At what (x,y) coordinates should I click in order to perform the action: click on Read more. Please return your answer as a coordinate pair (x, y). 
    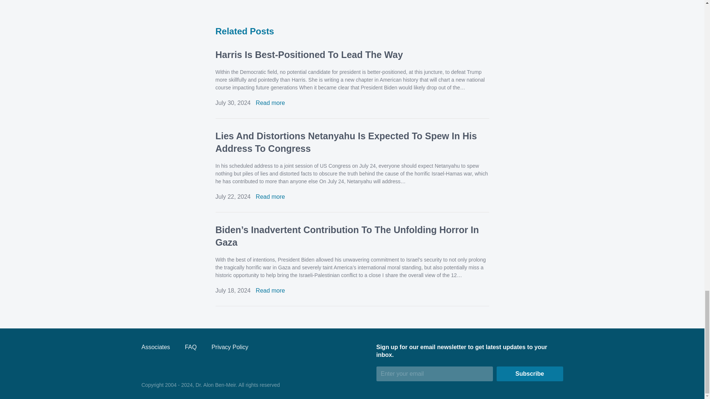
    Looking at the image, I should click on (270, 290).